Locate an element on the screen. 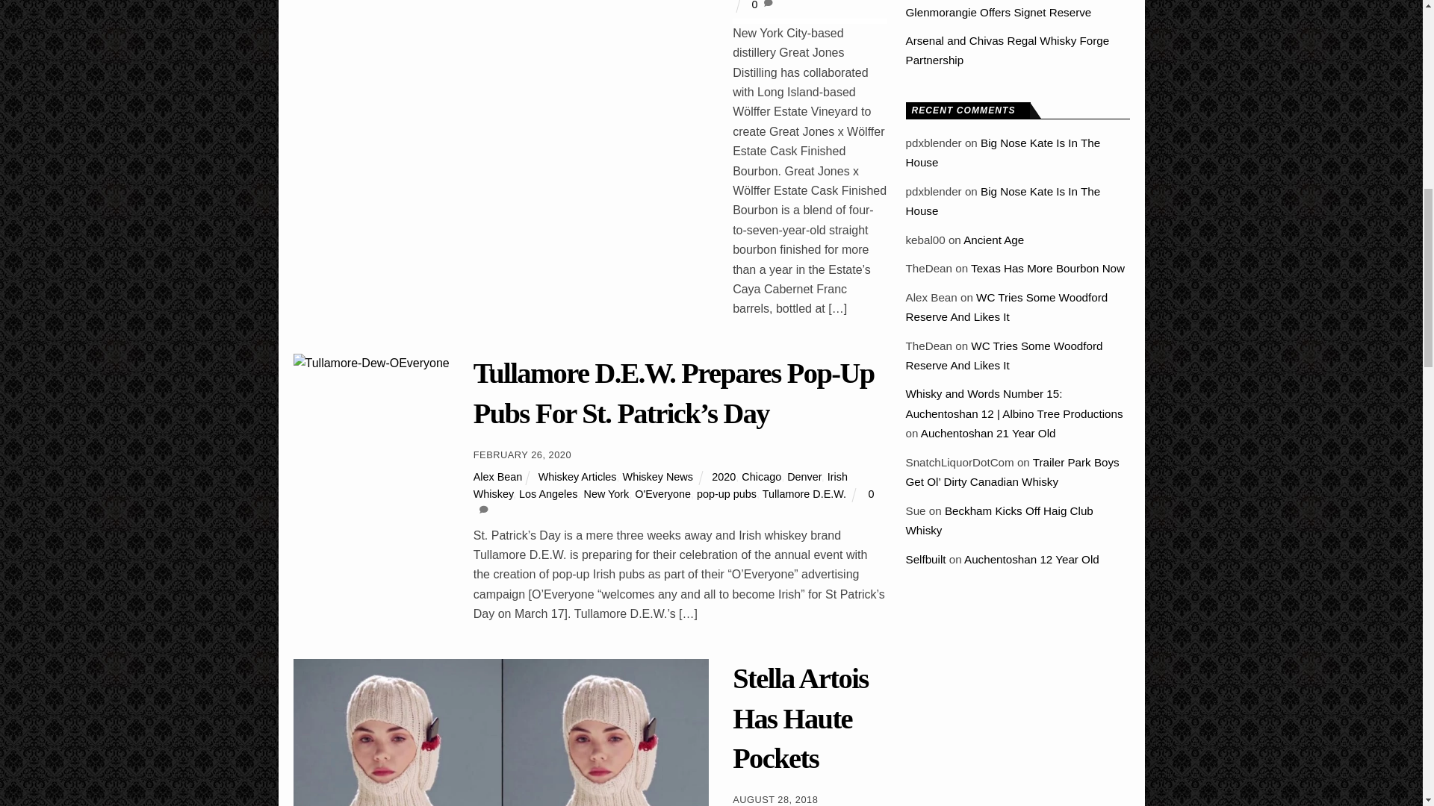 Image resolution: width=1434 pixels, height=806 pixels. pop-up pubs is located at coordinates (727, 494).